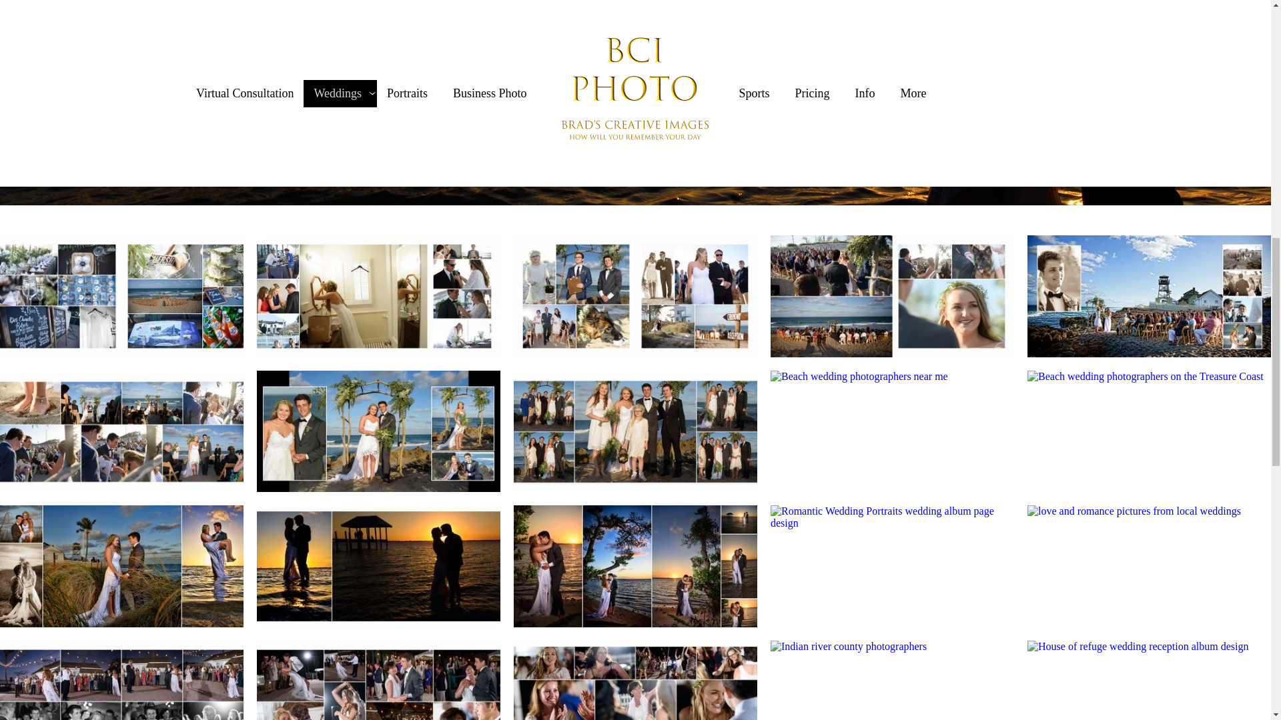 The image size is (1281, 720). Describe the element at coordinates (121, 296) in the screenshot. I see `Who is best wedding photographer on the treasure coast` at that location.